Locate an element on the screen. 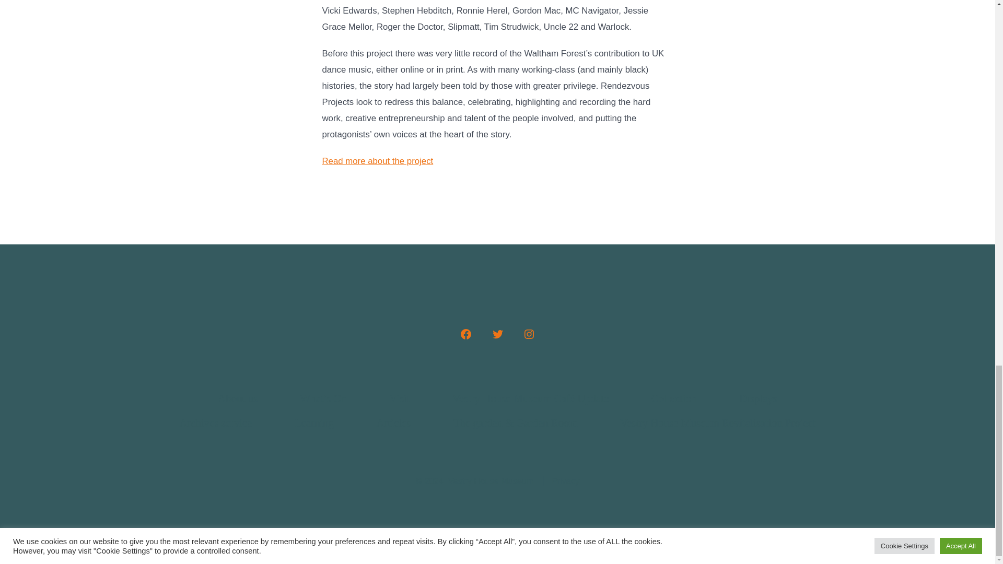 The height and width of the screenshot is (564, 1003). Read more about the project is located at coordinates (377, 161).